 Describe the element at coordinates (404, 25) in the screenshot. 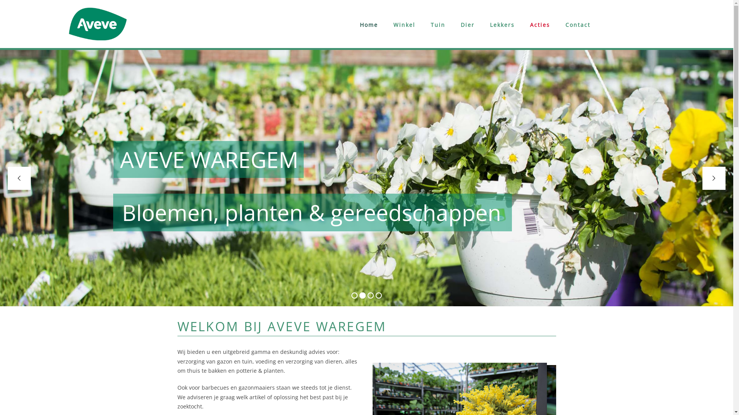

I see `Winkel` at that location.